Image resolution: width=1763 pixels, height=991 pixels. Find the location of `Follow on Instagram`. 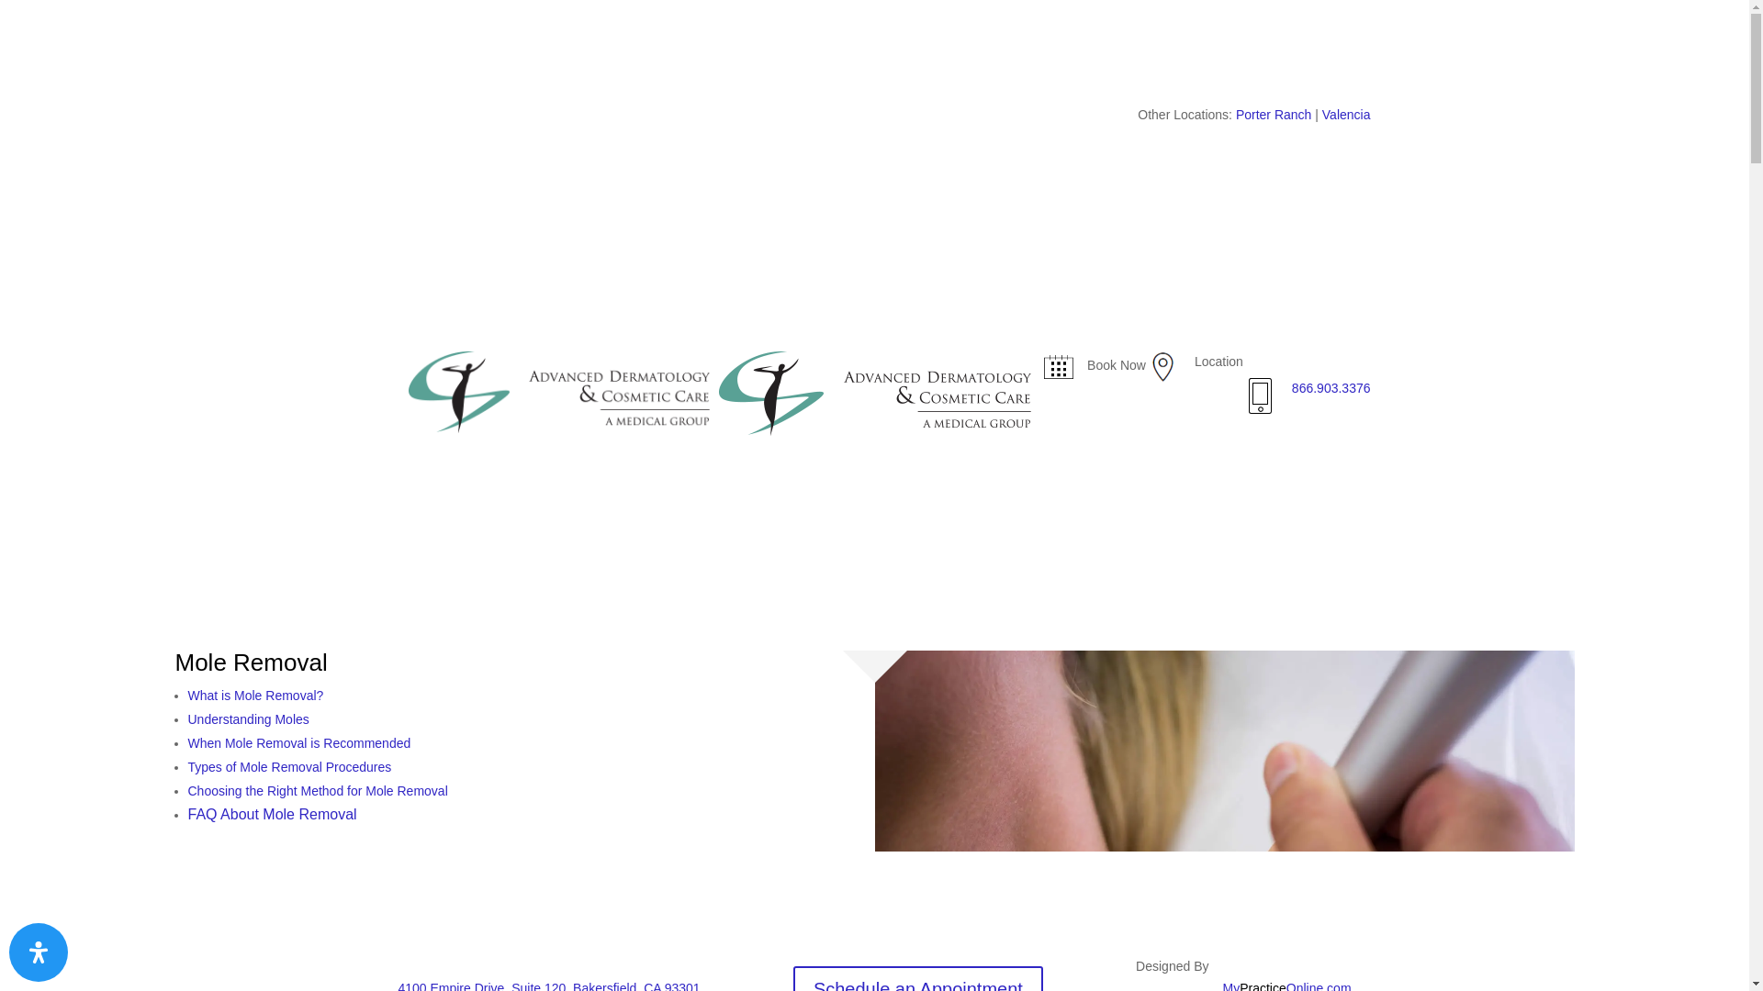

Follow on Instagram is located at coordinates (466, 119).